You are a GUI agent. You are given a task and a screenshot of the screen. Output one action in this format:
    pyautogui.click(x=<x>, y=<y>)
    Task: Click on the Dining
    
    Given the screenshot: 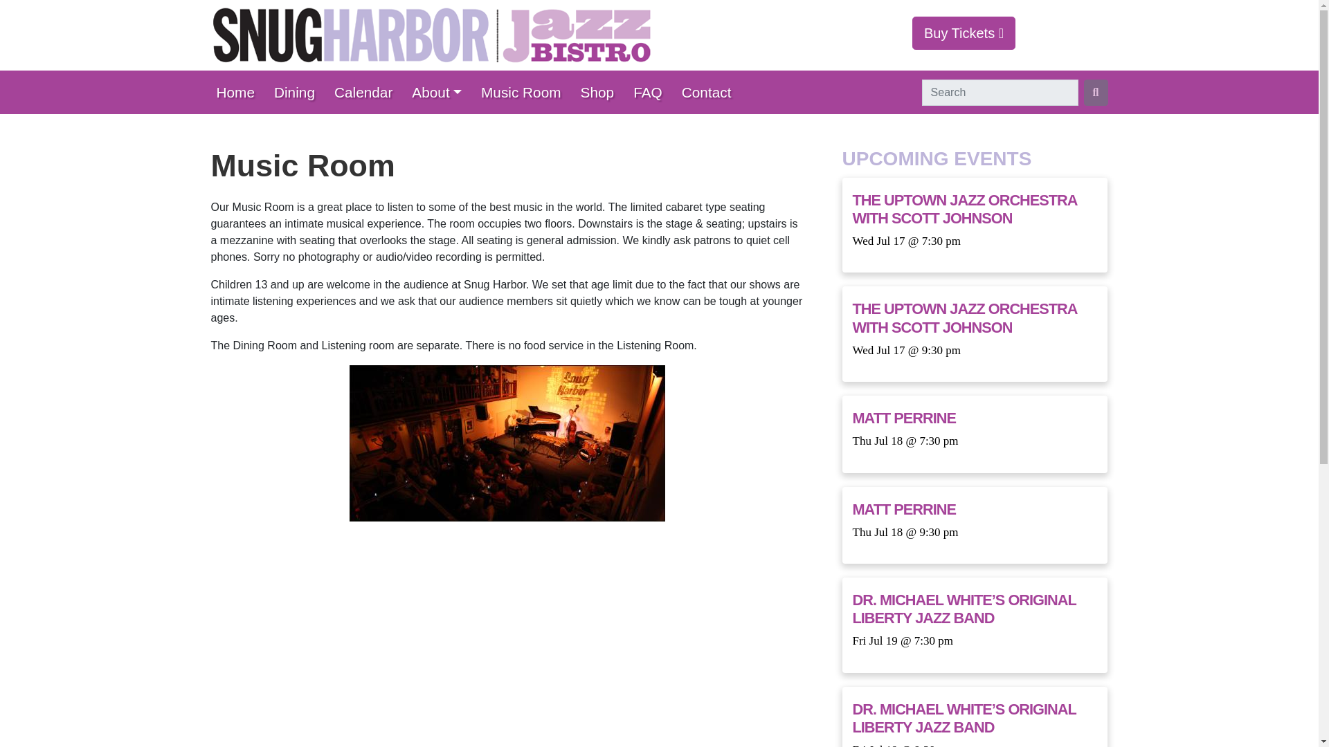 What is the action you would take?
    pyautogui.click(x=298, y=92)
    